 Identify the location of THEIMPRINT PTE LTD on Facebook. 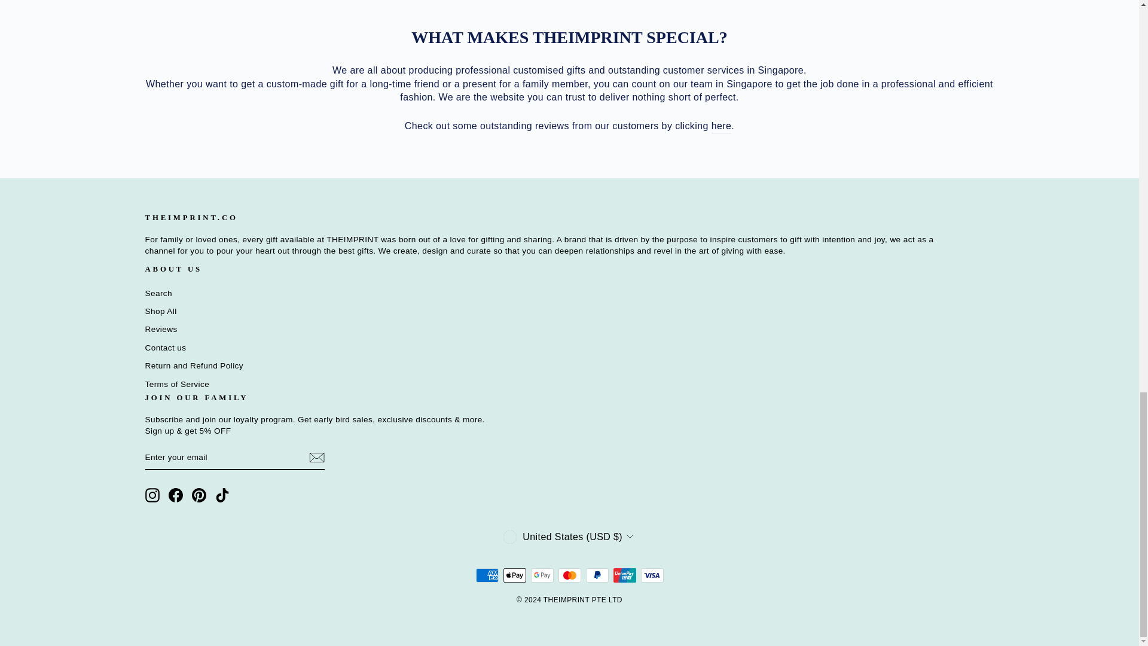
(176, 495).